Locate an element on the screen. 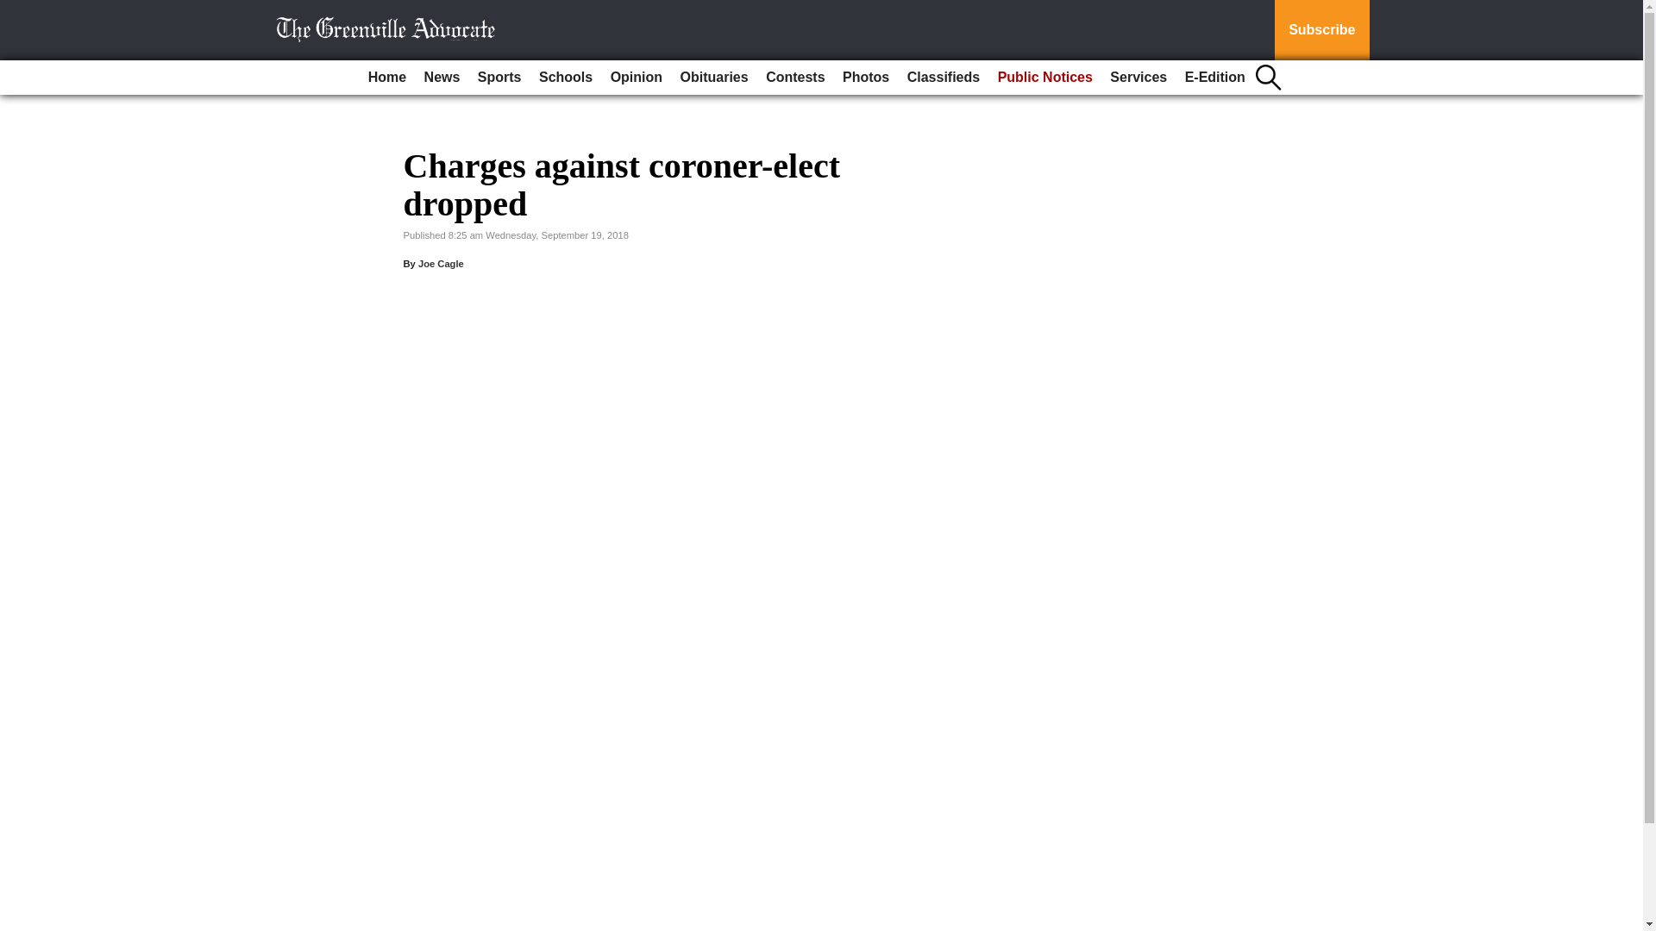  Classifieds is located at coordinates (944, 78).